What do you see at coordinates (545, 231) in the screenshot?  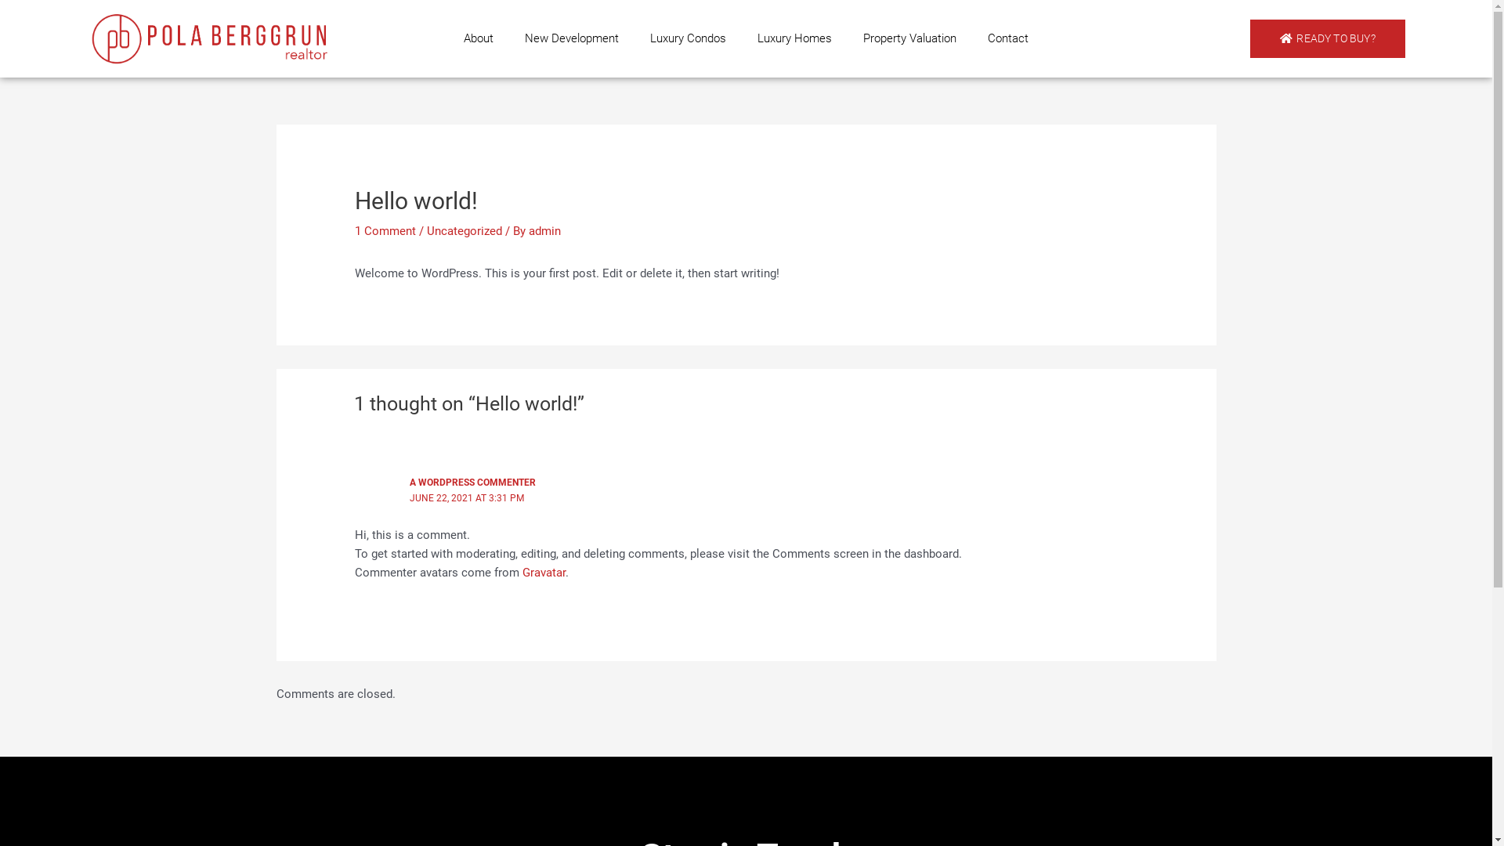 I see `admin` at bounding box center [545, 231].